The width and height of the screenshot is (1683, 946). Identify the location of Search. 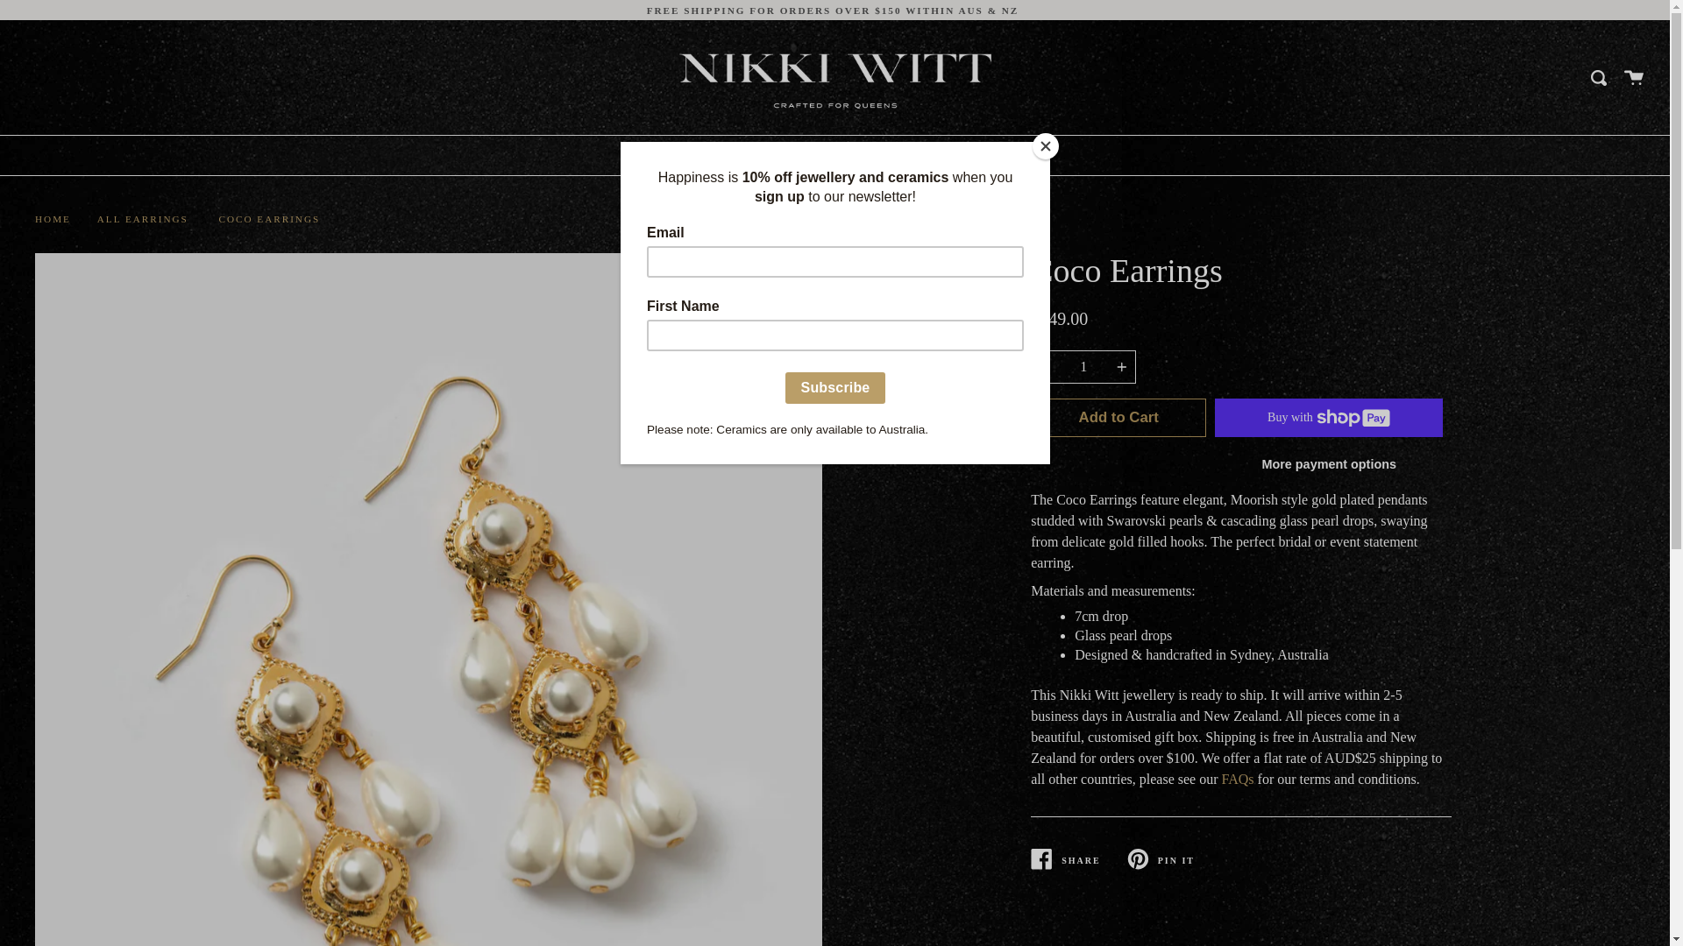
(1599, 77).